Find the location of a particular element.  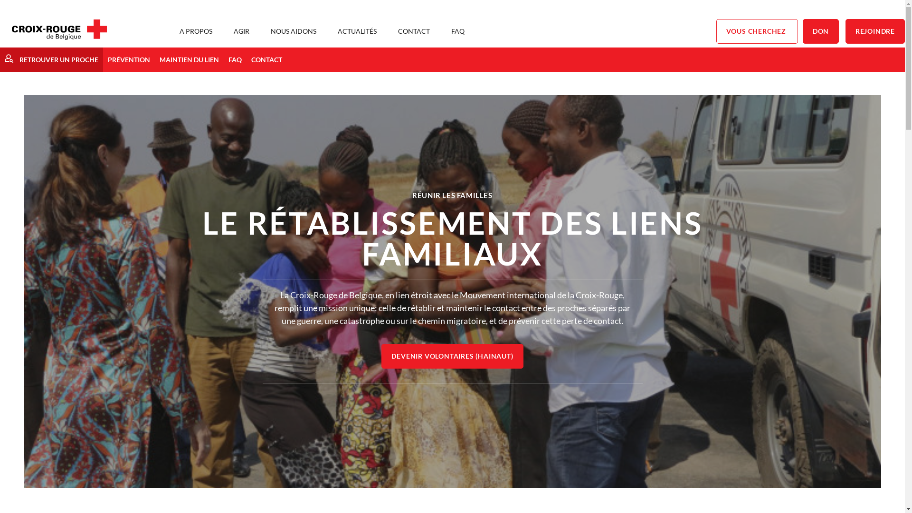

MAINTIEN DU LIEN is located at coordinates (189, 60).